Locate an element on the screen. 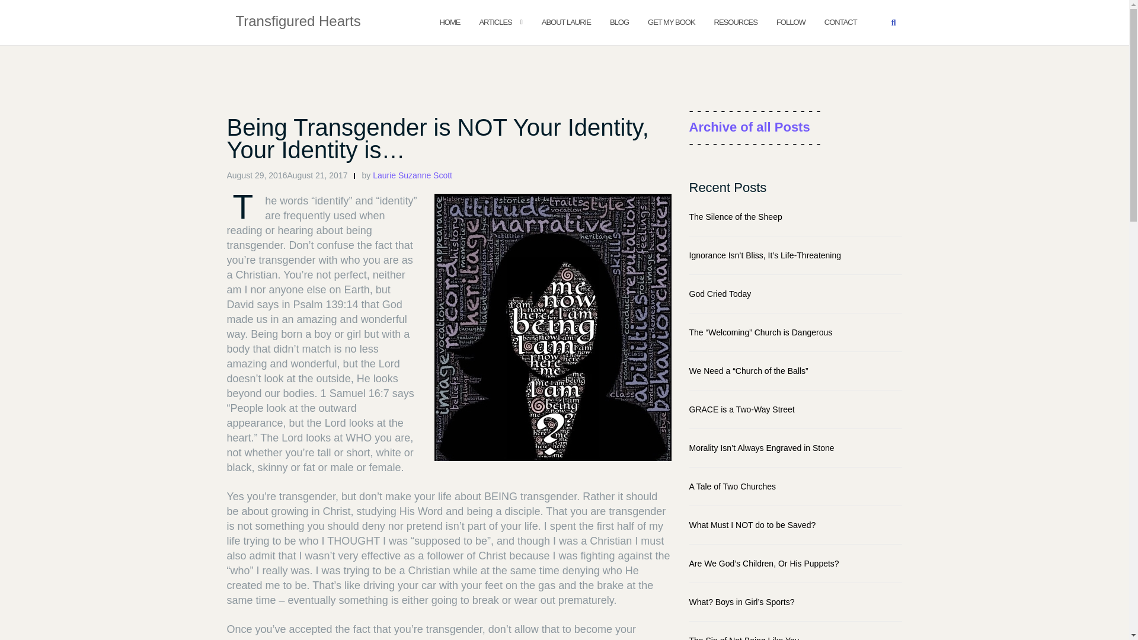 The height and width of the screenshot is (640, 1138). GET MY BOOK is located at coordinates (671, 21).